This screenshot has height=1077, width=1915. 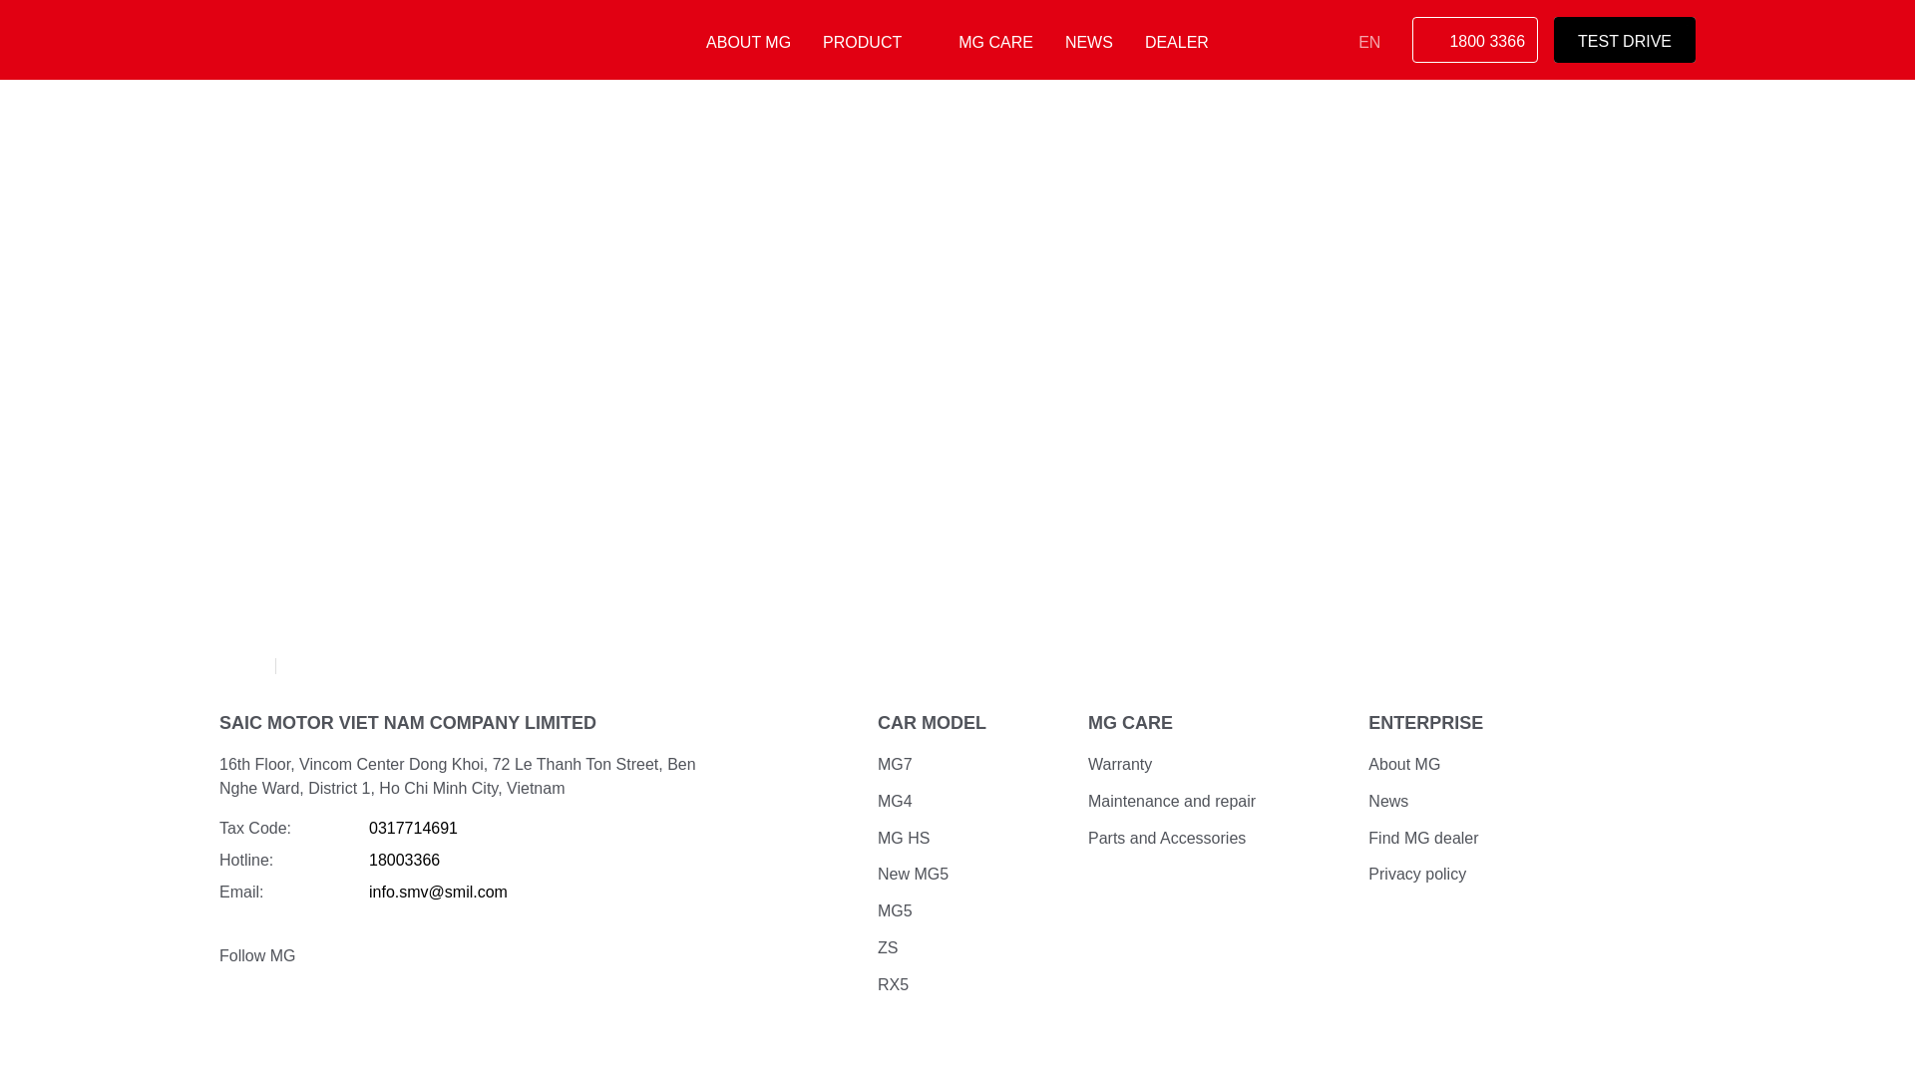 What do you see at coordinates (320, 40) in the screenshot?
I see `MG AUTO` at bounding box center [320, 40].